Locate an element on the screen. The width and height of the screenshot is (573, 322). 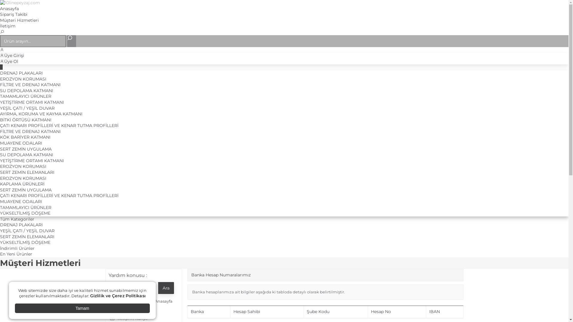
EROZYON KORUMASI is located at coordinates (23, 166).